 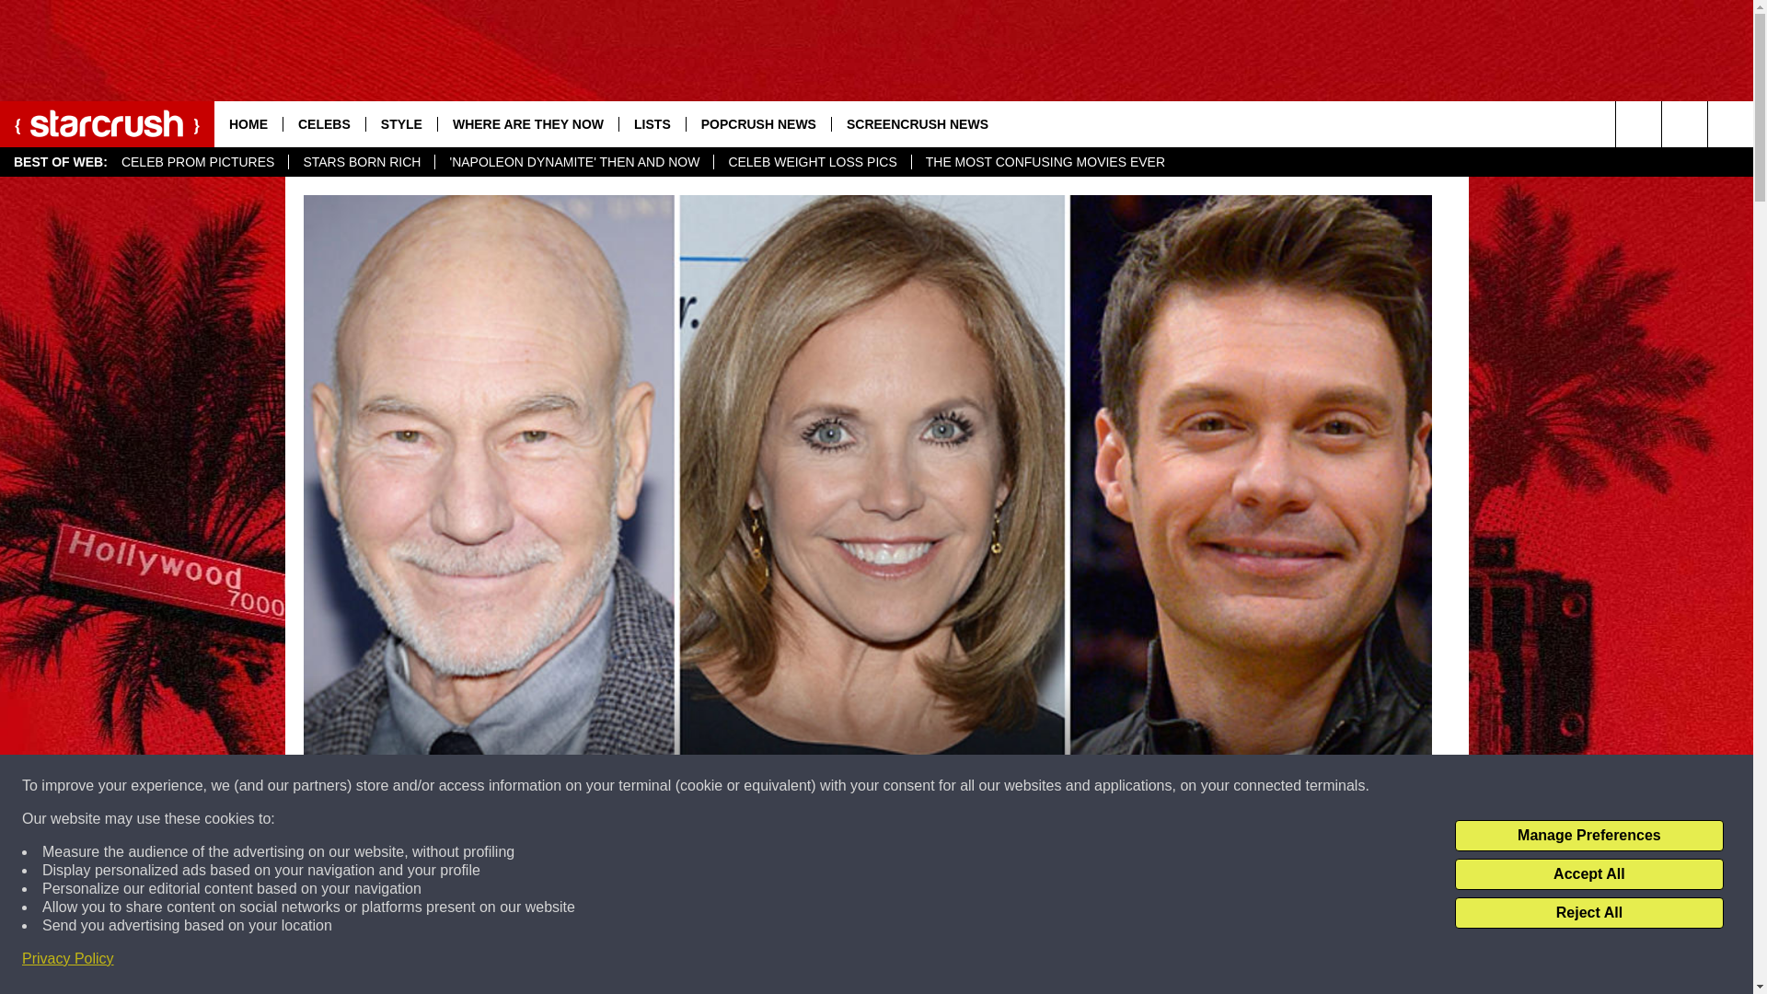 I want to click on Share on Twitter, so click(x=1106, y=961).